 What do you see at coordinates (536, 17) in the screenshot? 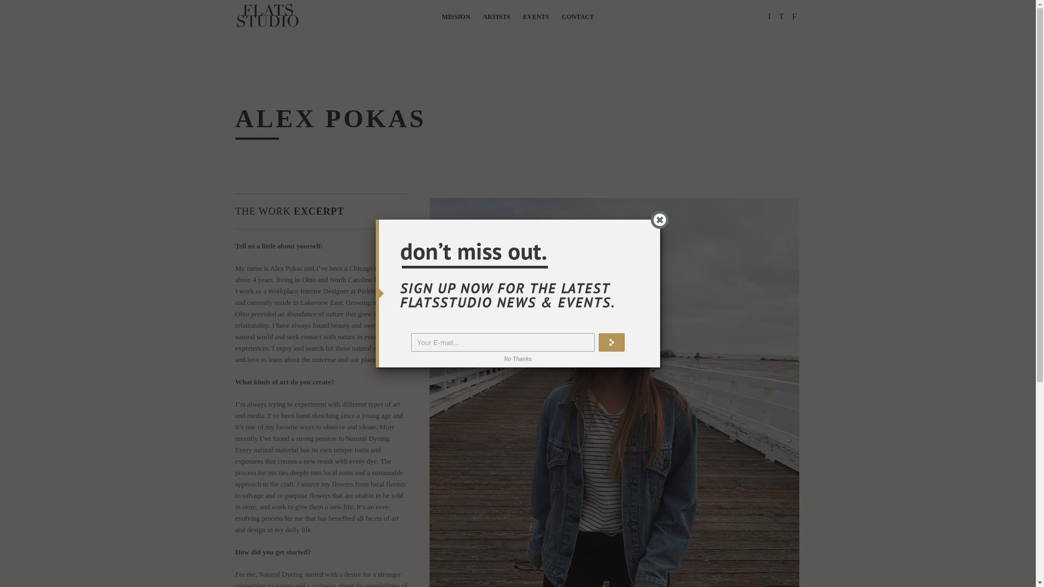
I see `EVENTS` at bounding box center [536, 17].